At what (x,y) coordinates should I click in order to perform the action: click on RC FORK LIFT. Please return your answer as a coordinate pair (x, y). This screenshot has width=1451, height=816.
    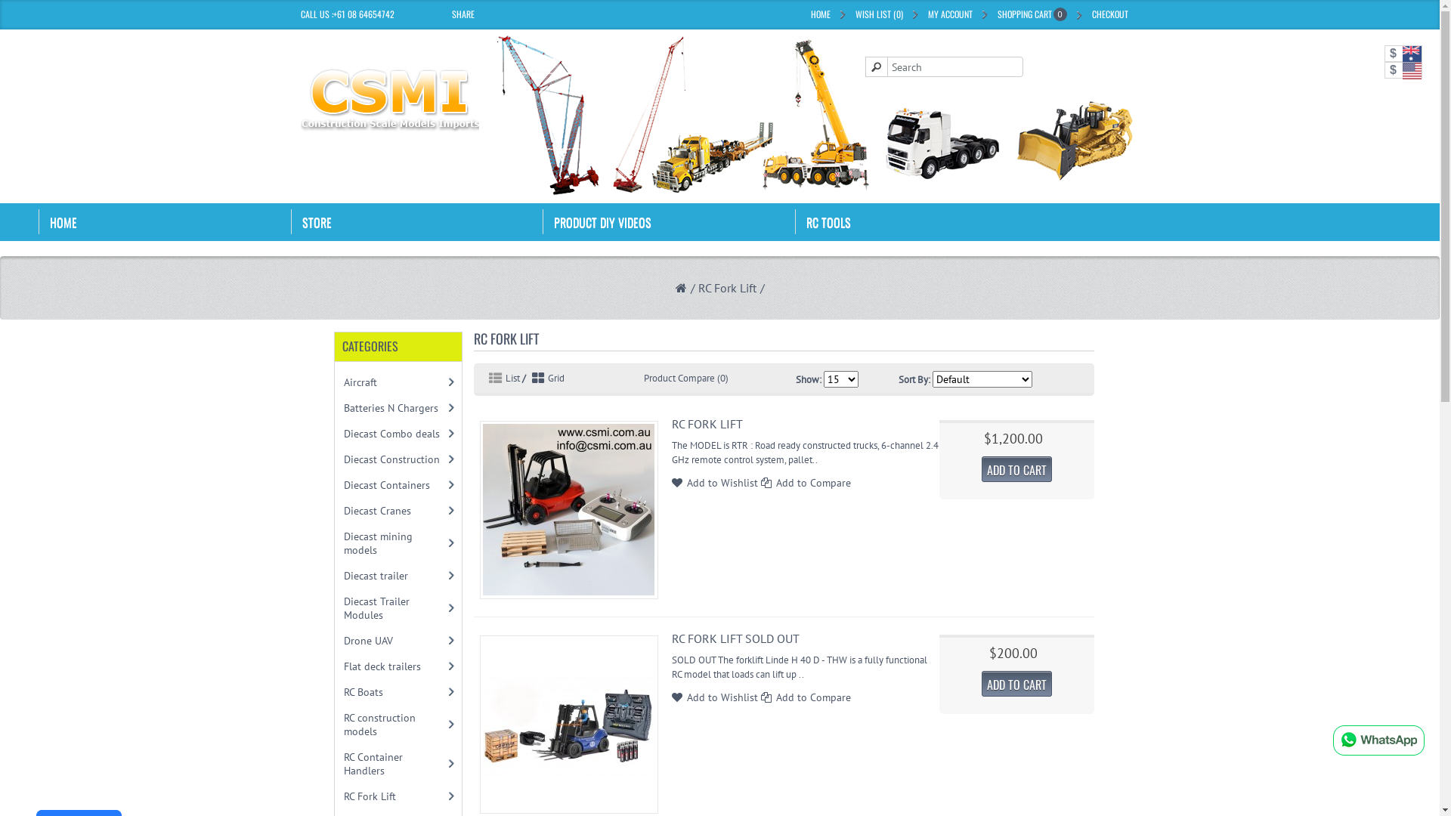
    Looking at the image, I should click on (707, 424).